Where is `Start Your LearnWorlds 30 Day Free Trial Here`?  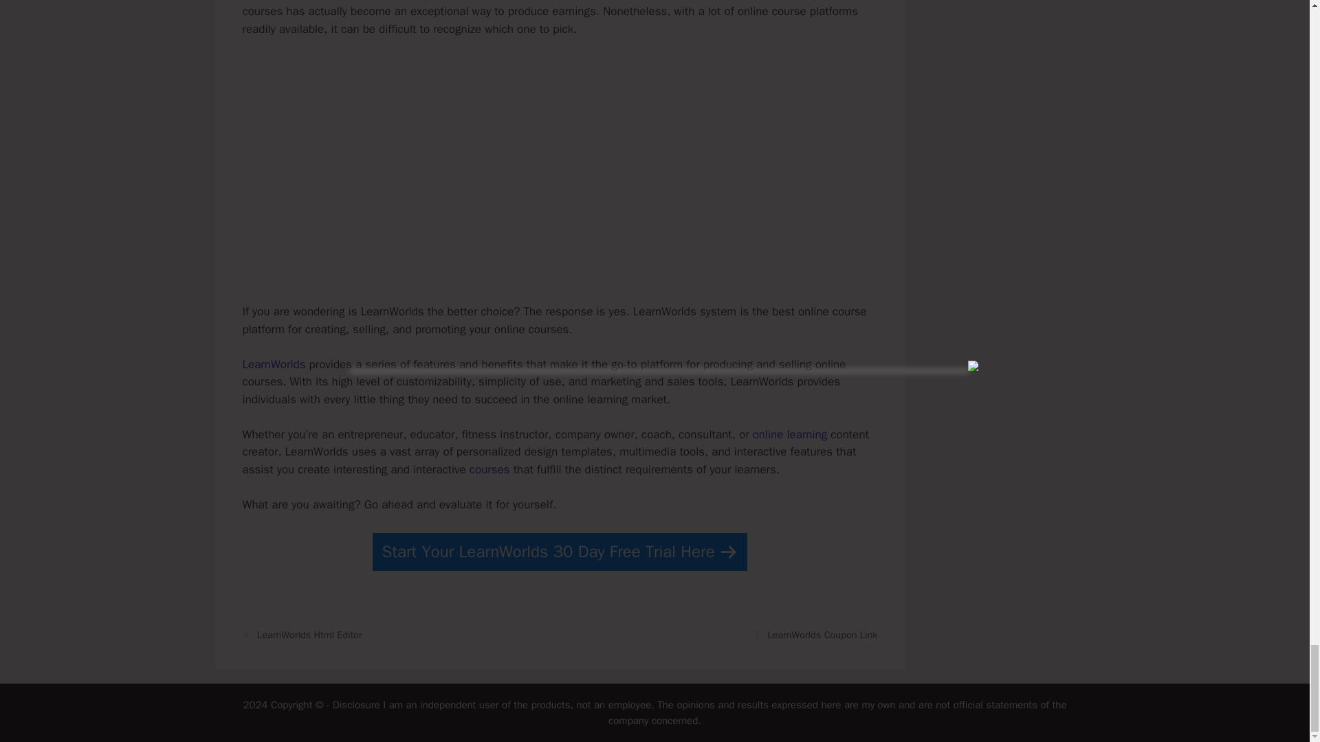
Start Your LearnWorlds 30 Day Free Trial Here is located at coordinates (560, 552).